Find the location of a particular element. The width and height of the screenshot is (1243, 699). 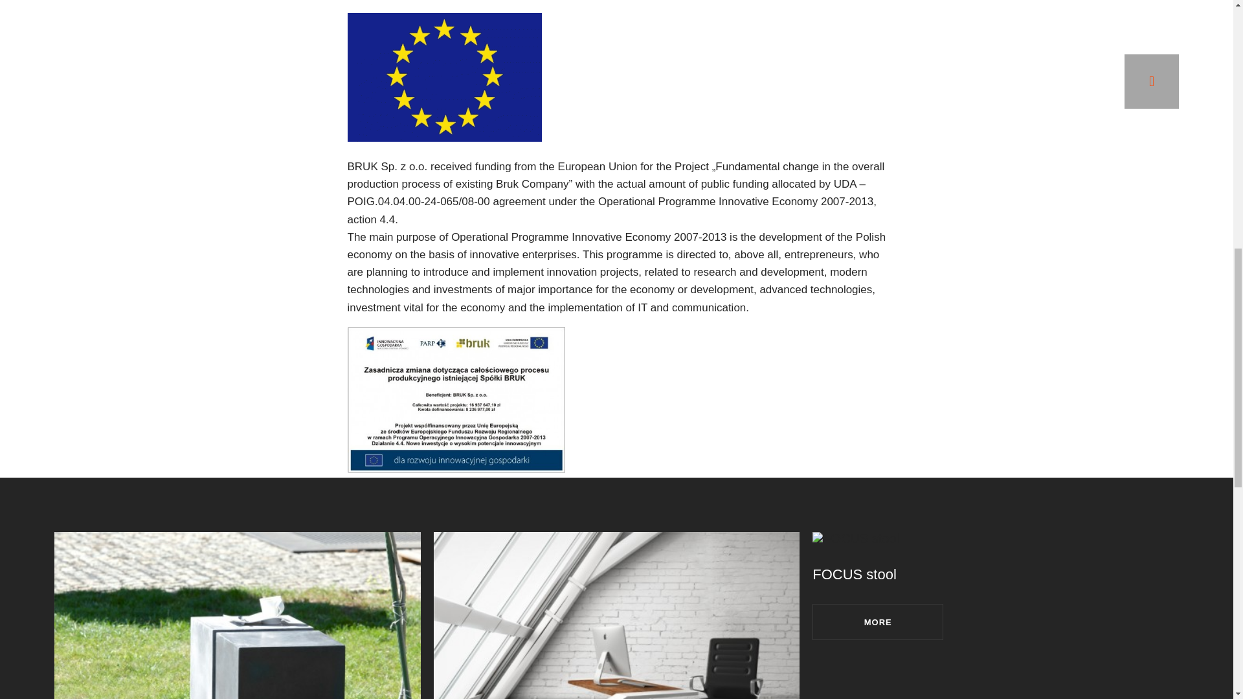

FOCUS stool is located at coordinates (855, 573).